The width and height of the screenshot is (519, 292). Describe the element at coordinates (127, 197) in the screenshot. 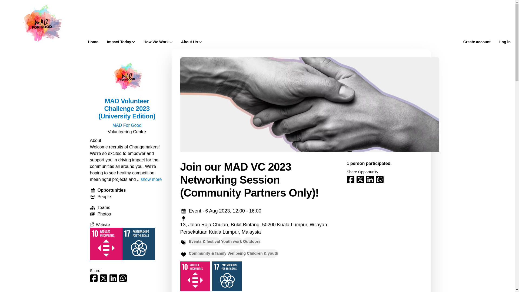

I see `People` at that location.